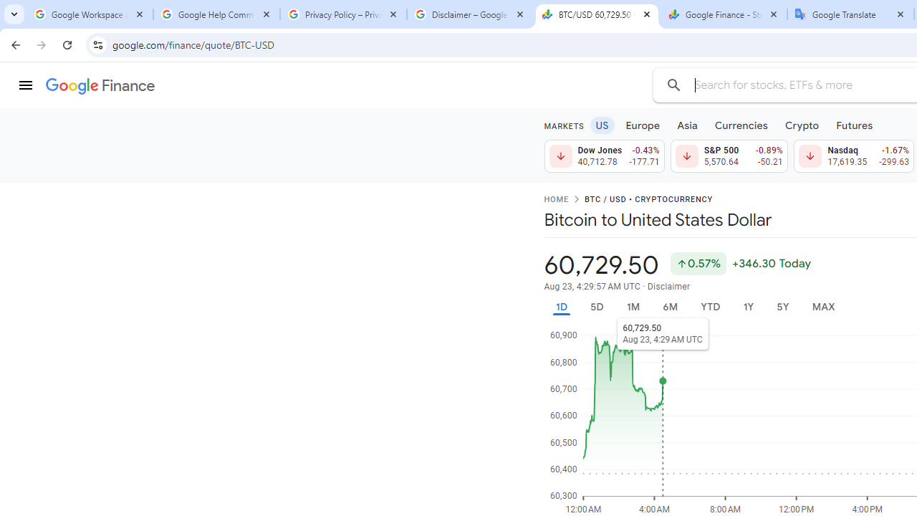  I want to click on Crypto, so click(802, 125).